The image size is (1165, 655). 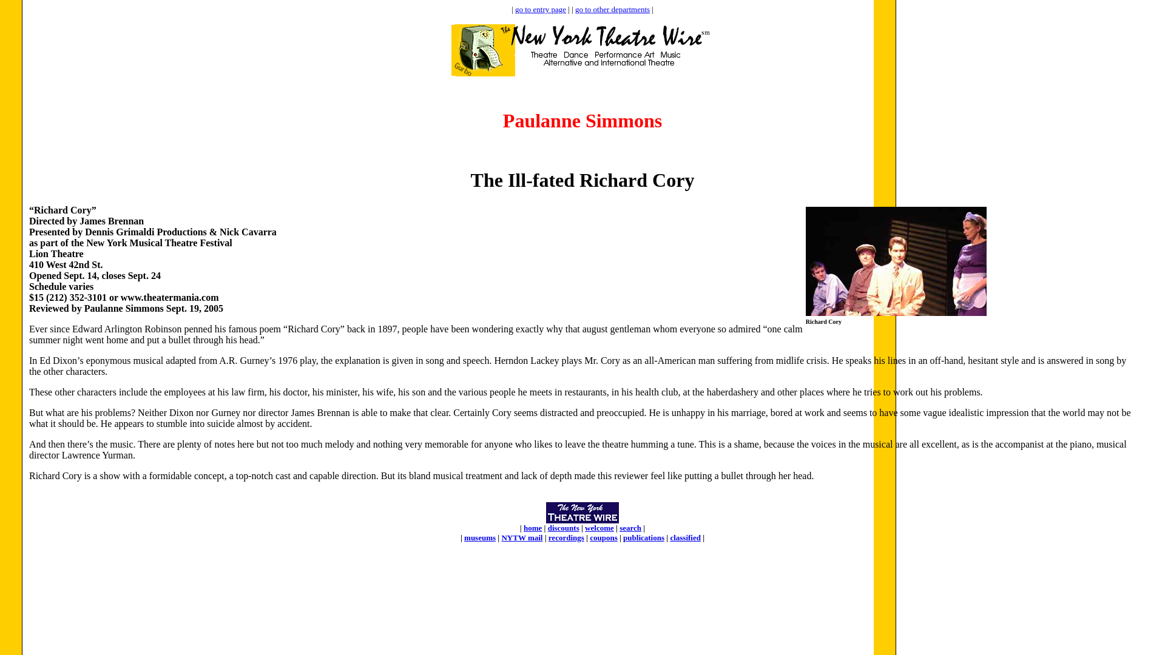 I want to click on classified, so click(x=686, y=537).